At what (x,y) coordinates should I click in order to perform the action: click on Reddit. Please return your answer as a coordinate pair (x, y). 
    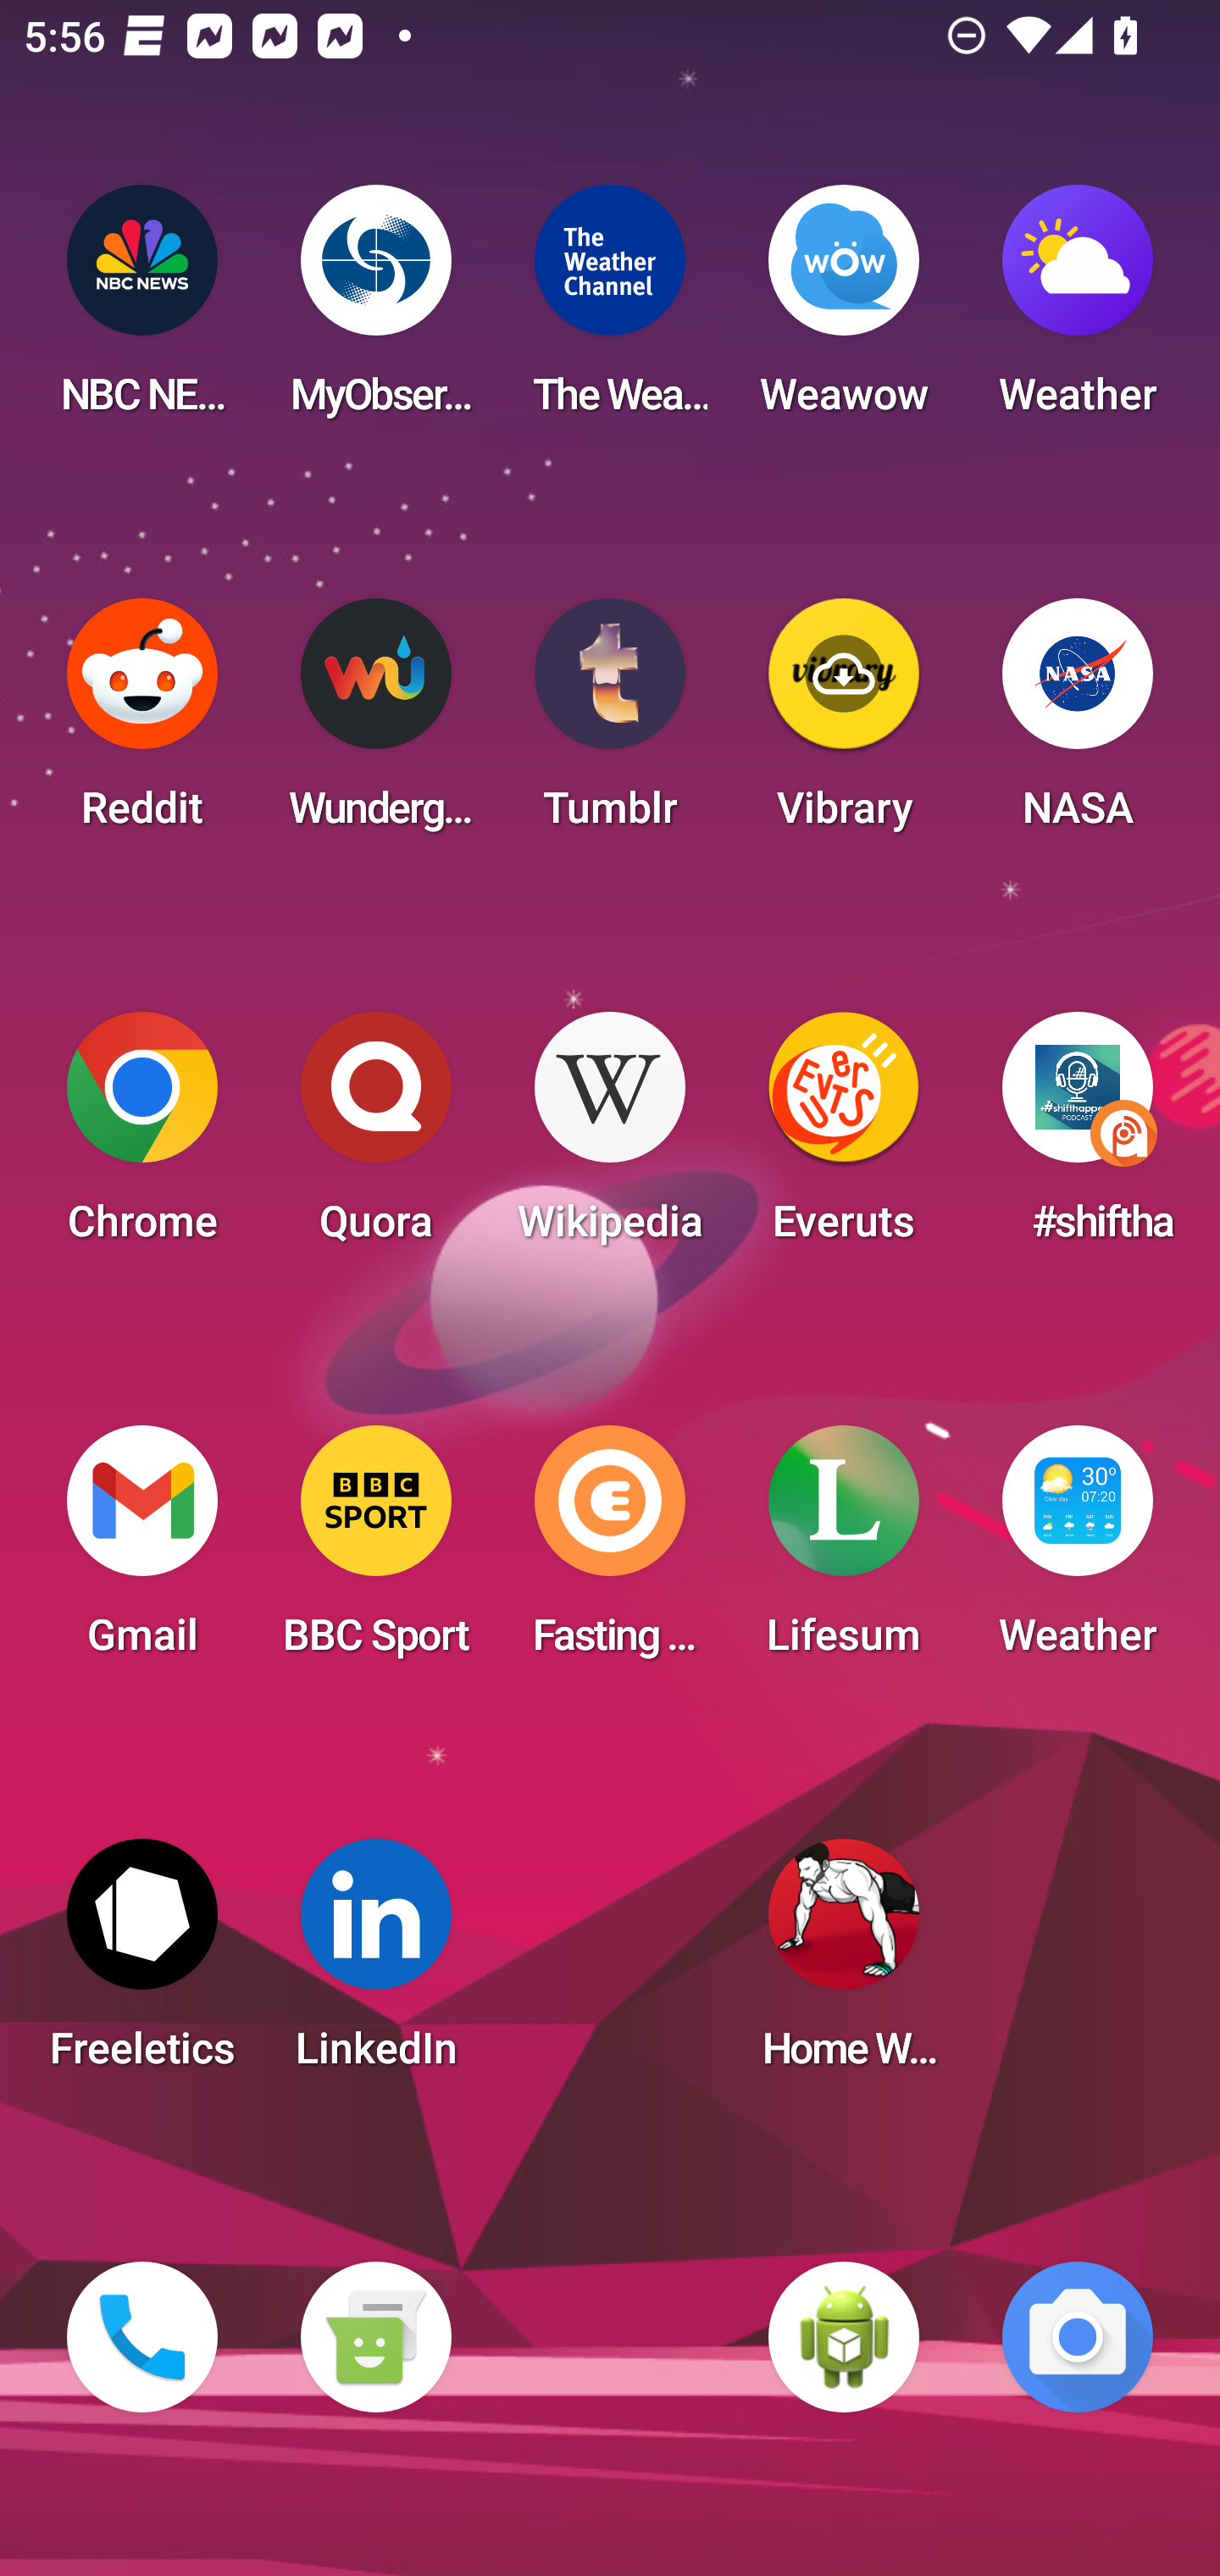
    Looking at the image, I should click on (142, 724).